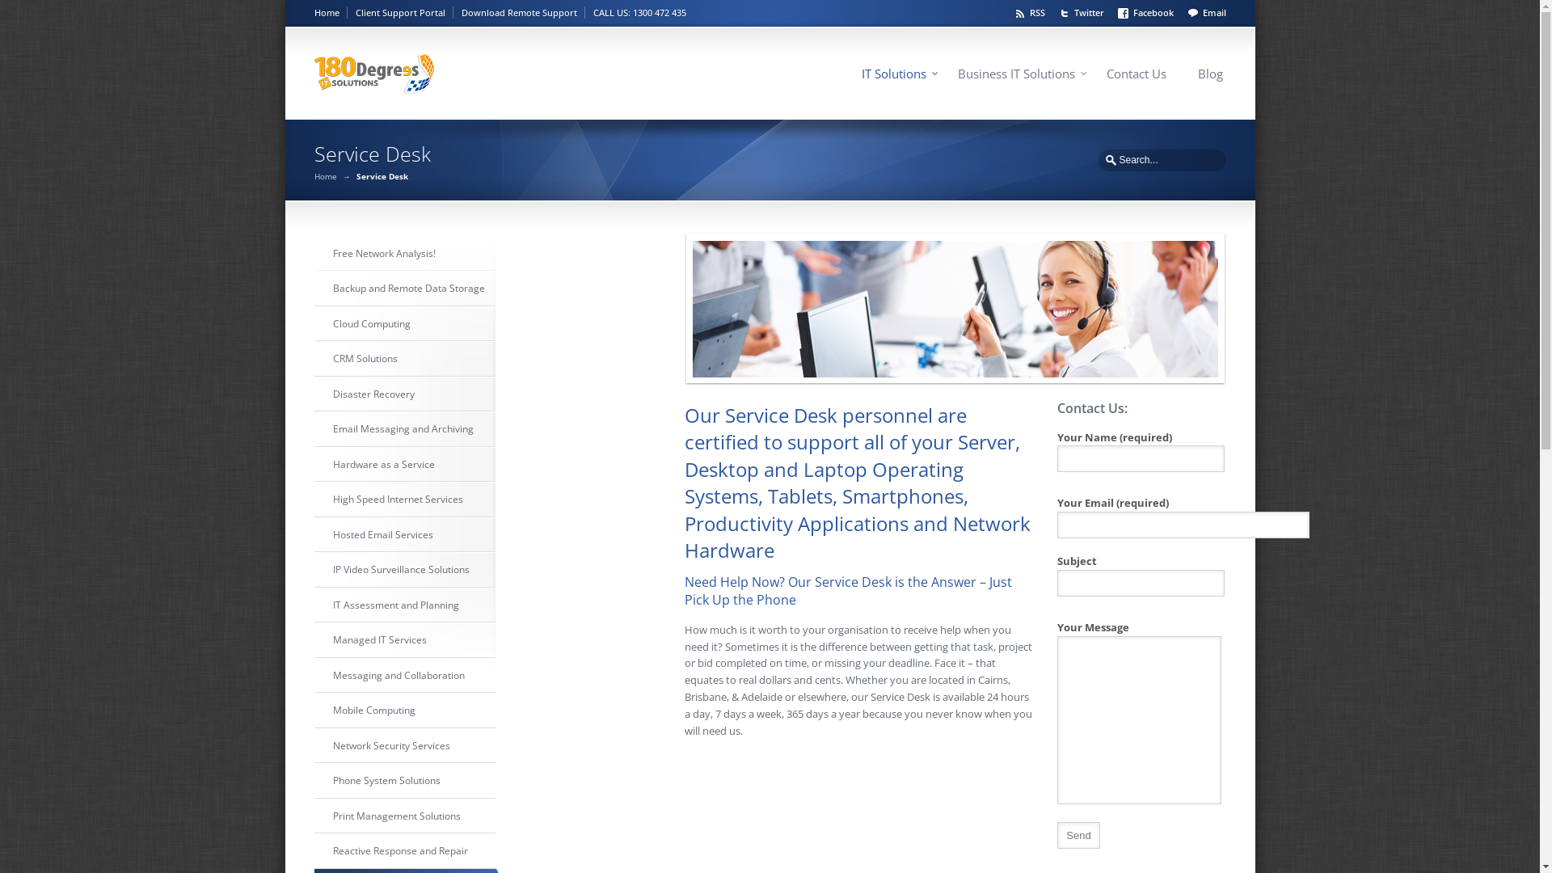 The width and height of the screenshot is (1552, 873). I want to click on CRM Solutions, so click(404, 359).